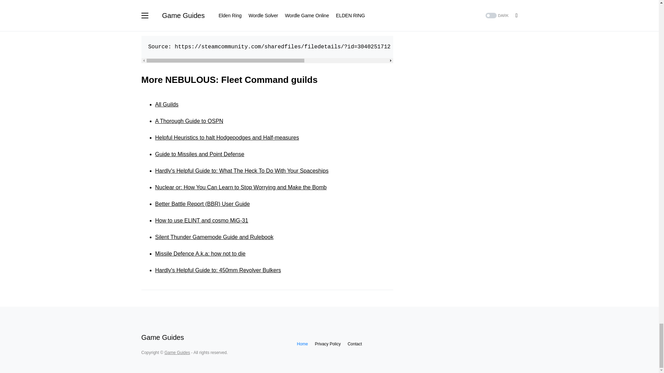  I want to click on A Thorough Guide to OSPN, so click(189, 121).